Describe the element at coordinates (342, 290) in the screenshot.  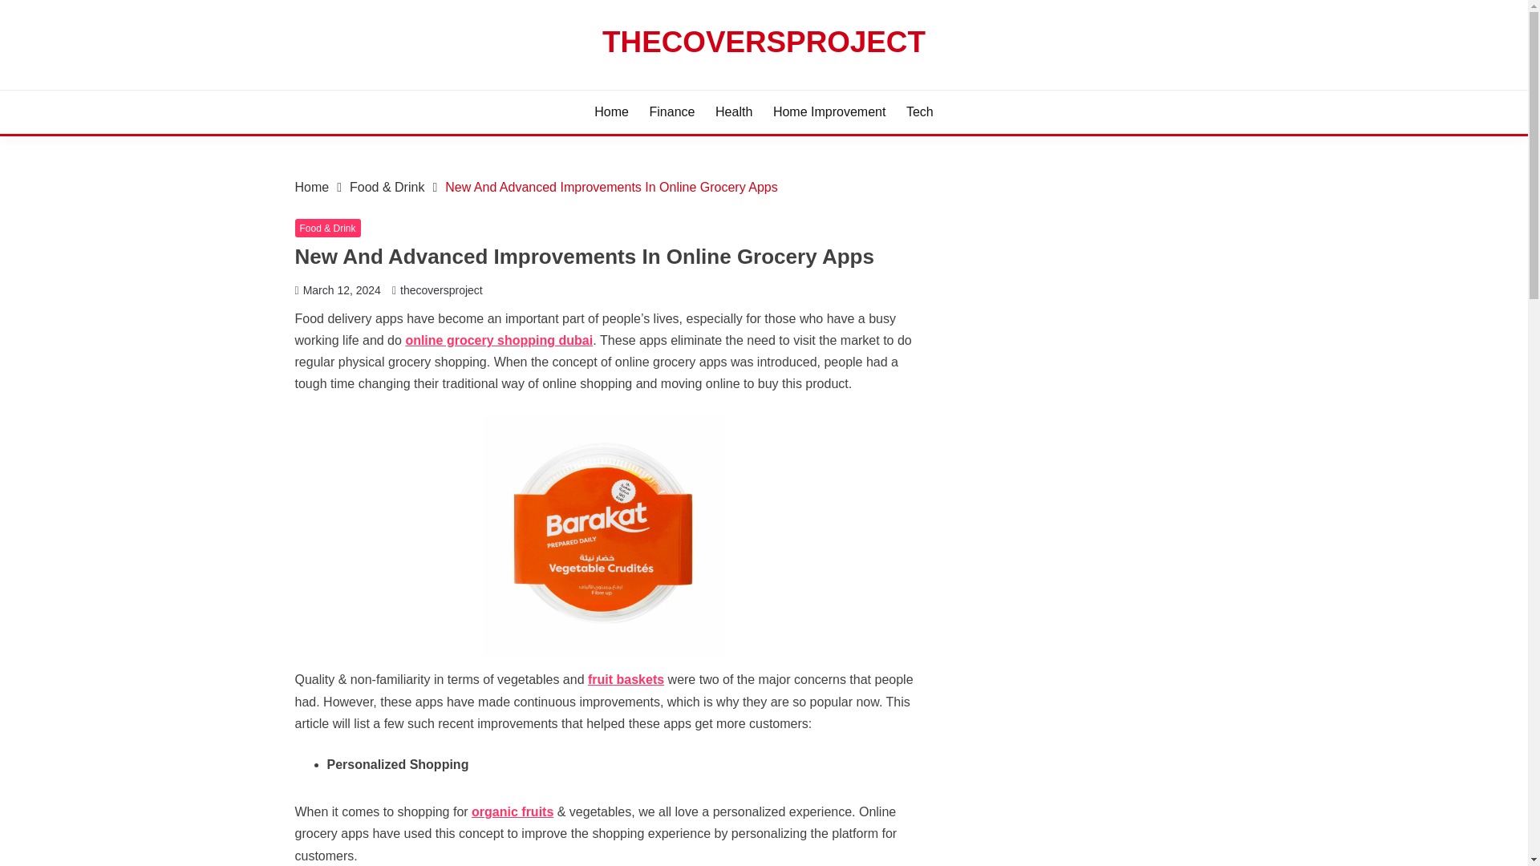
I see `March 12, 2024` at that location.